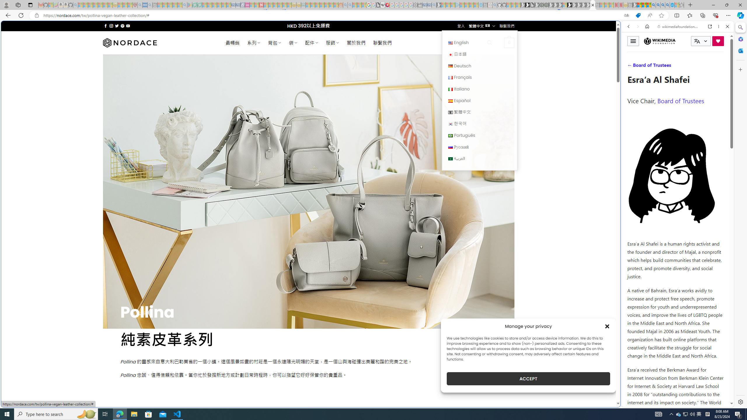 The image size is (747, 420). Describe the element at coordinates (122, 26) in the screenshot. I see `Follow on Pinterest` at that location.